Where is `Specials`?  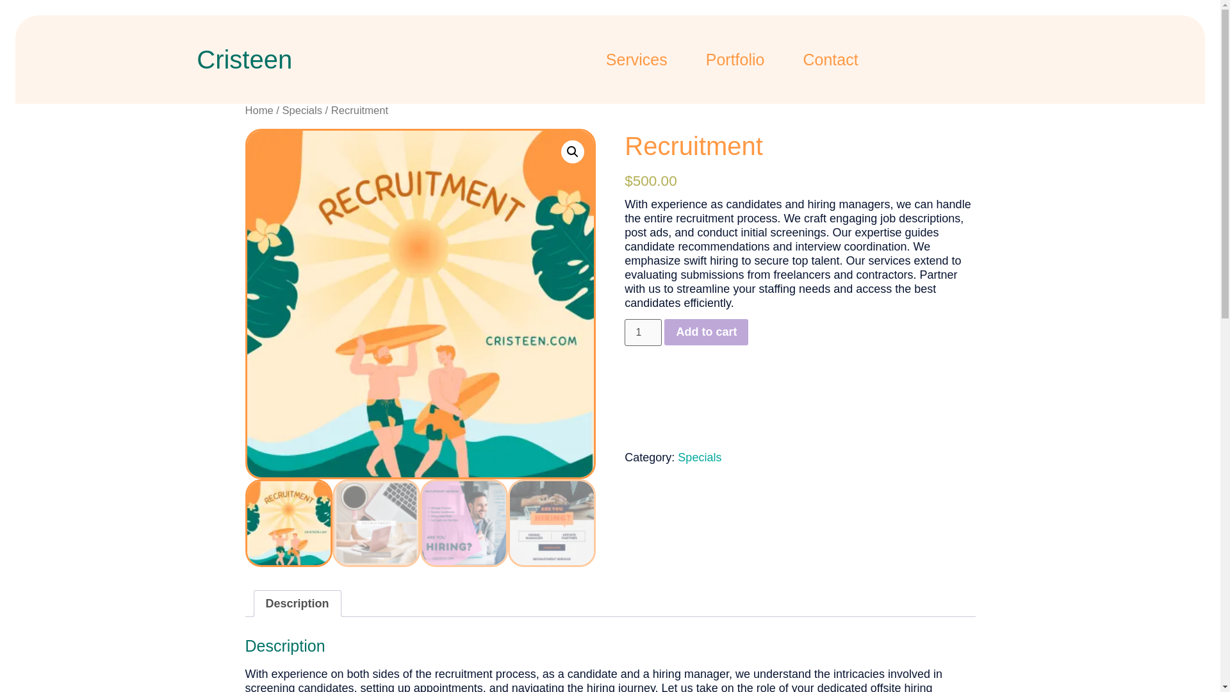 Specials is located at coordinates (302, 110).